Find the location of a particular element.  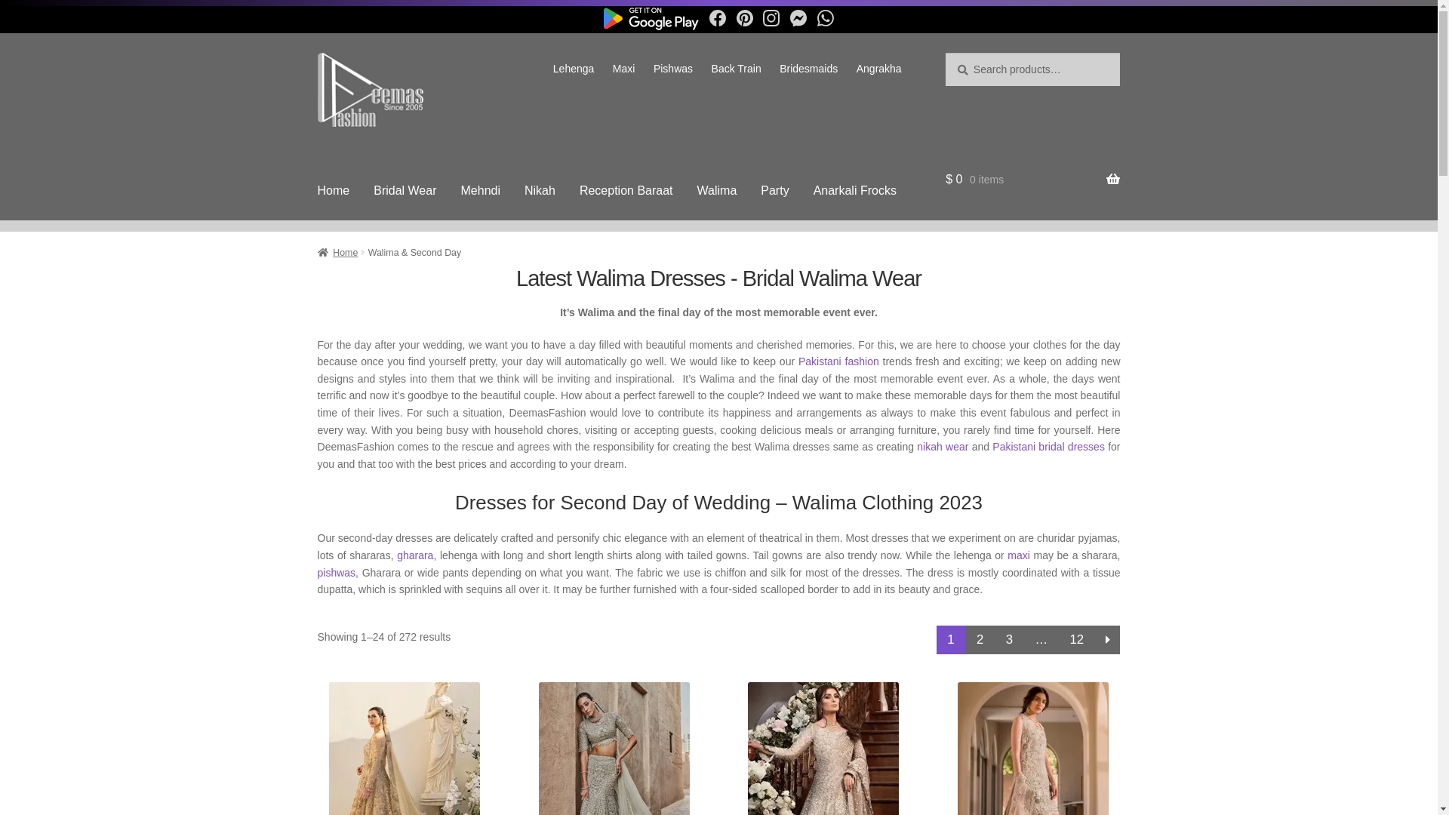

Walima is located at coordinates (717, 191).